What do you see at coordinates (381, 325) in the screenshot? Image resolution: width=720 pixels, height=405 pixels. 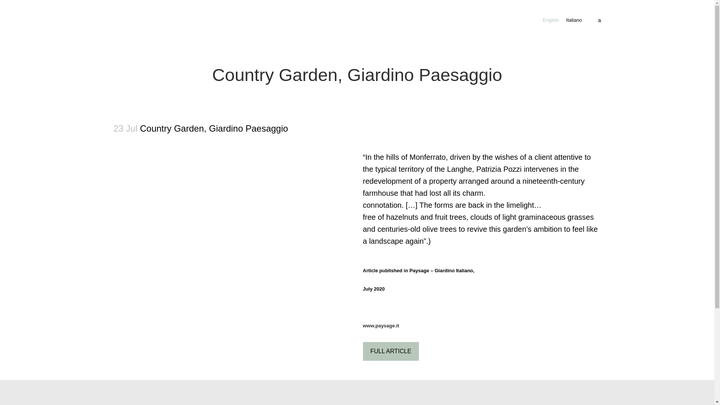 I see `www.paysage.it` at bounding box center [381, 325].